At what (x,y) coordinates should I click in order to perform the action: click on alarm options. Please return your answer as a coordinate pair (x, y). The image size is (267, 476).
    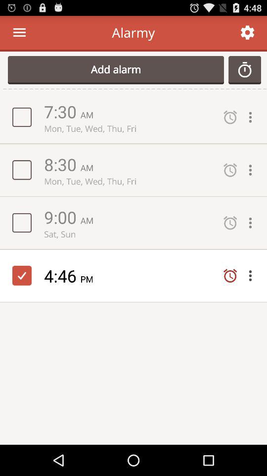
    Looking at the image, I should click on (253, 276).